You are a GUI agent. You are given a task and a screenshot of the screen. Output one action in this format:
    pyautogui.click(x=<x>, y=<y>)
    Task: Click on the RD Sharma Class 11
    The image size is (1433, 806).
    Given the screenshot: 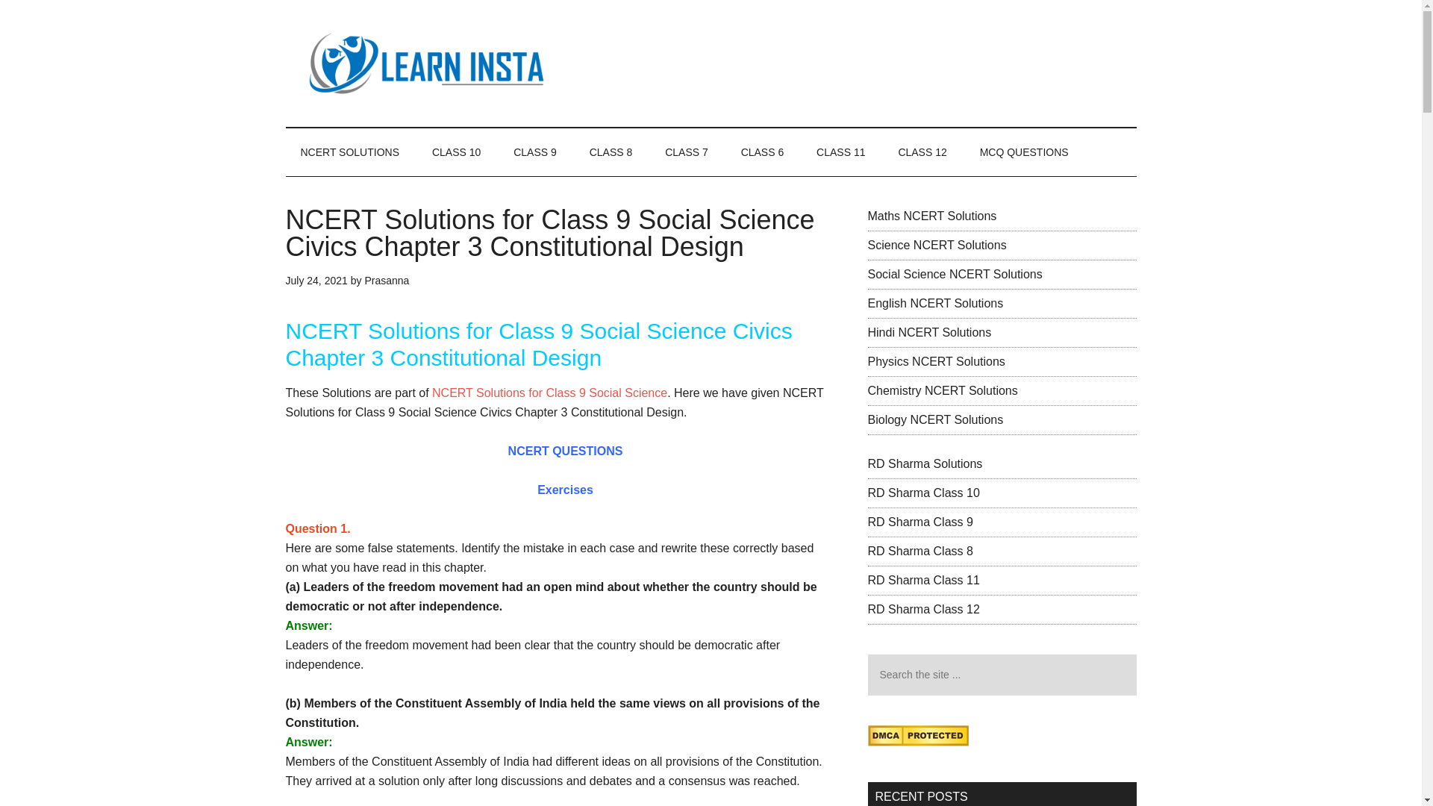 What is the action you would take?
    pyautogui.click(x=922, y=580)
    